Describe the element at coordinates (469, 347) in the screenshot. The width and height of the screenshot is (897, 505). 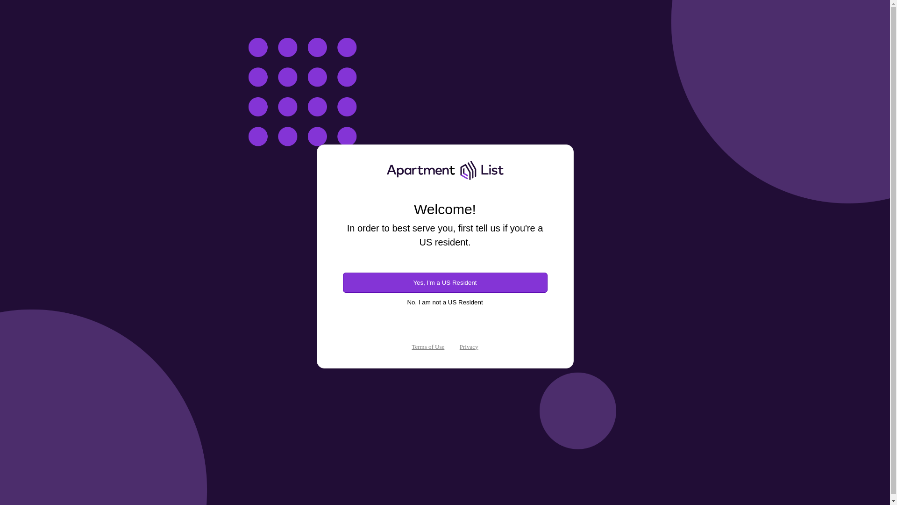
I see `Privacy` at that location.